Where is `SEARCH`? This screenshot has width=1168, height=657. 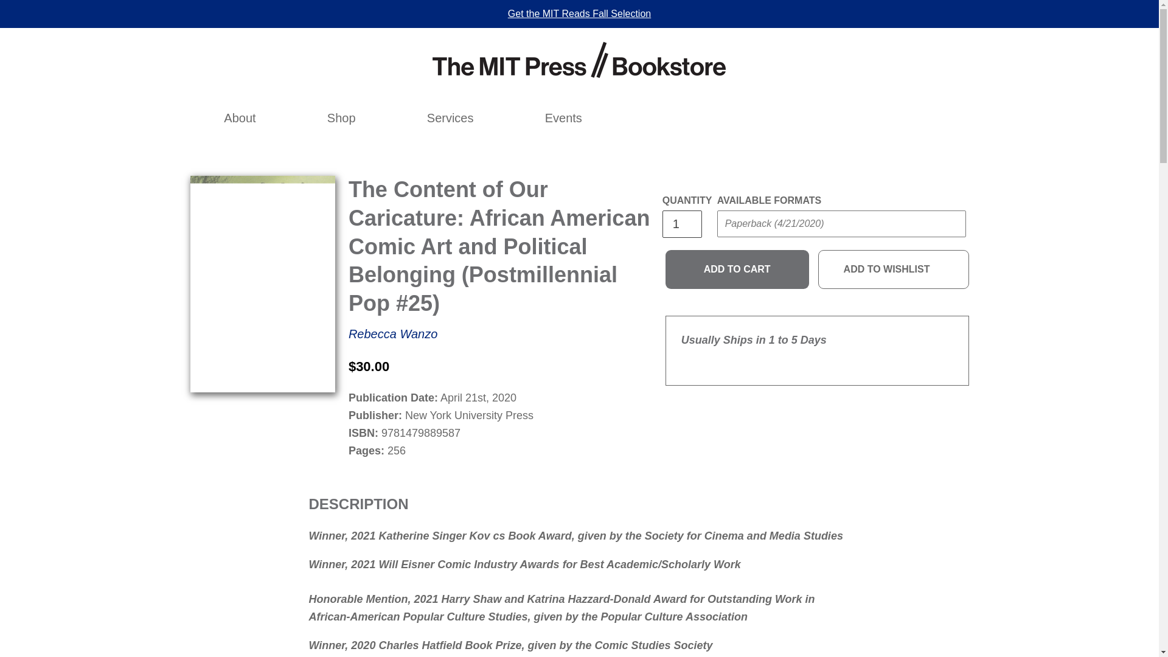
SEARCH is located at coordinates (793, 118).